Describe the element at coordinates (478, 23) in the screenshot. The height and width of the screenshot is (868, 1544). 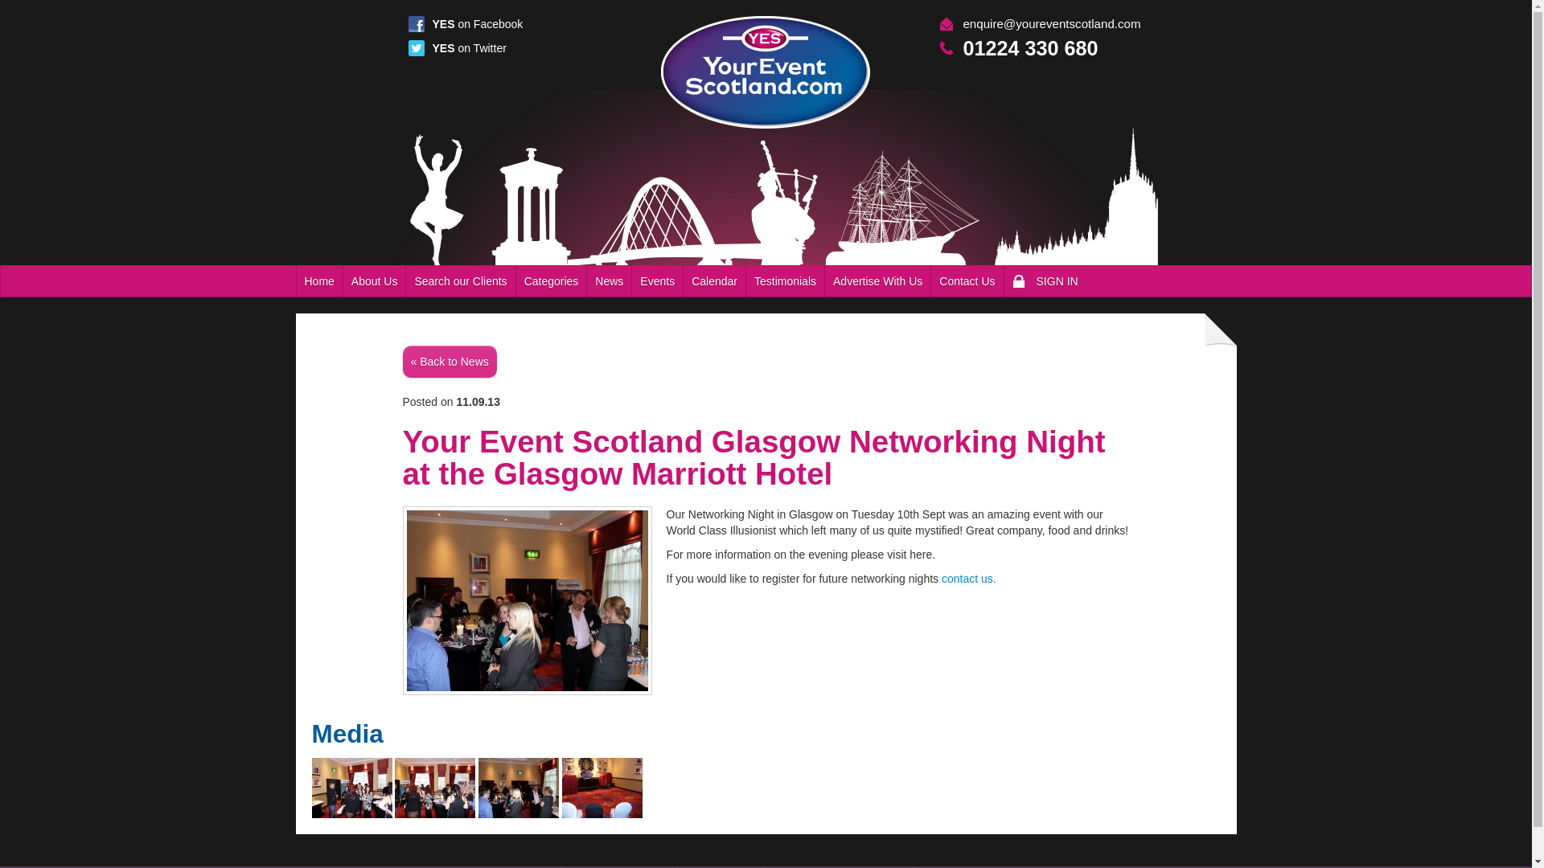
I see `Your Event Scotland on Facebook` at that location.